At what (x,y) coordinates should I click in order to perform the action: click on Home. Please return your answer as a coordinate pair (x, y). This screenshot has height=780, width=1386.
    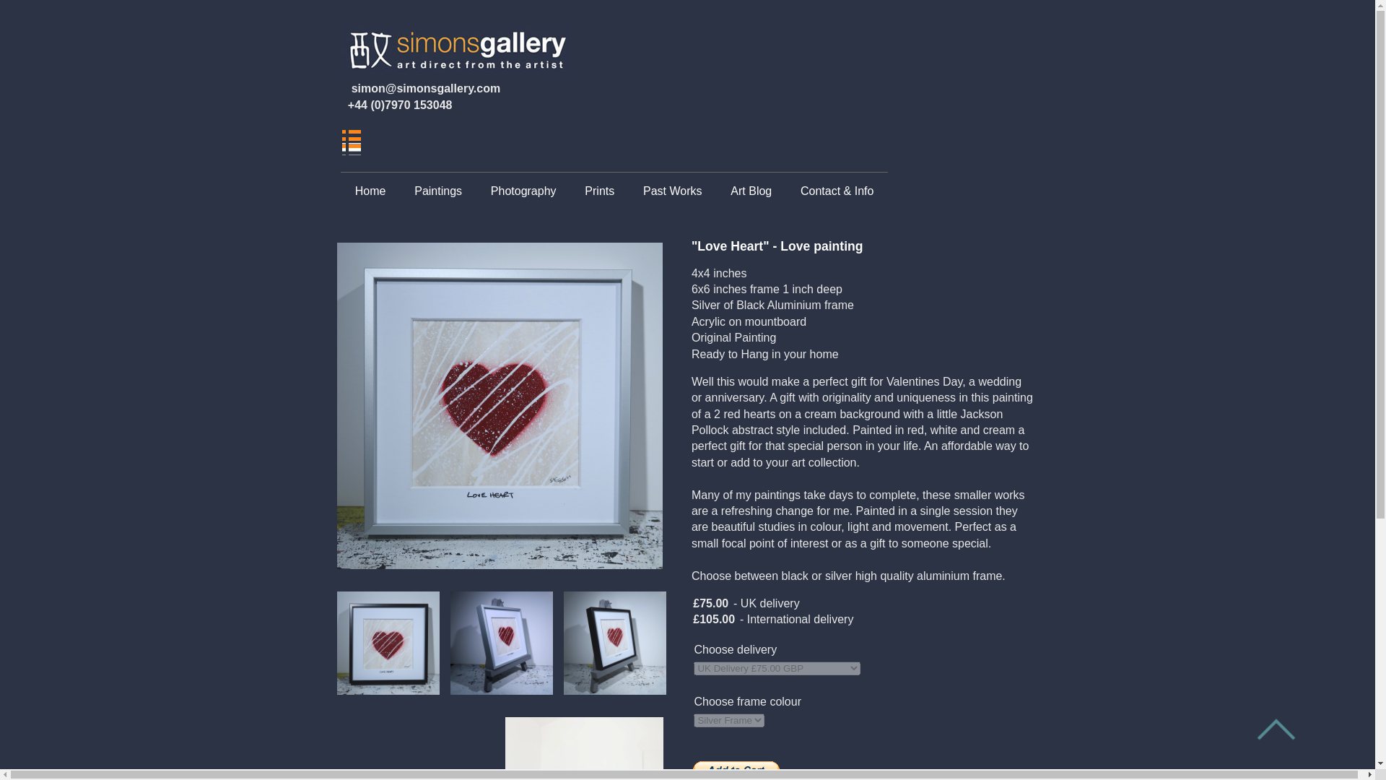
    Looking at the image, I should click on (370, 191).